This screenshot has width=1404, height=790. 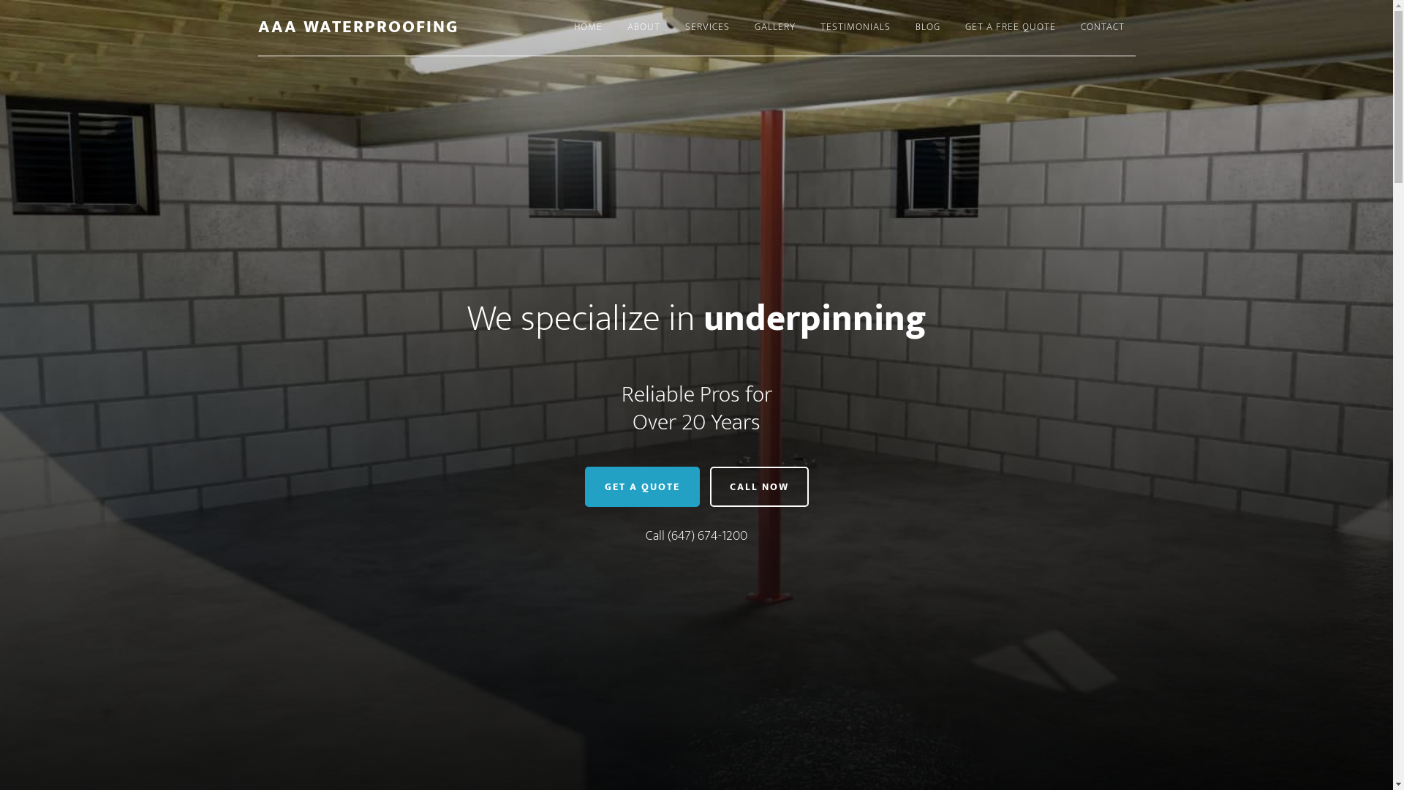 What do you see at coordinates (927, 28) in the screenshot?
I see `BLOG` at bounding box center [927, 28].